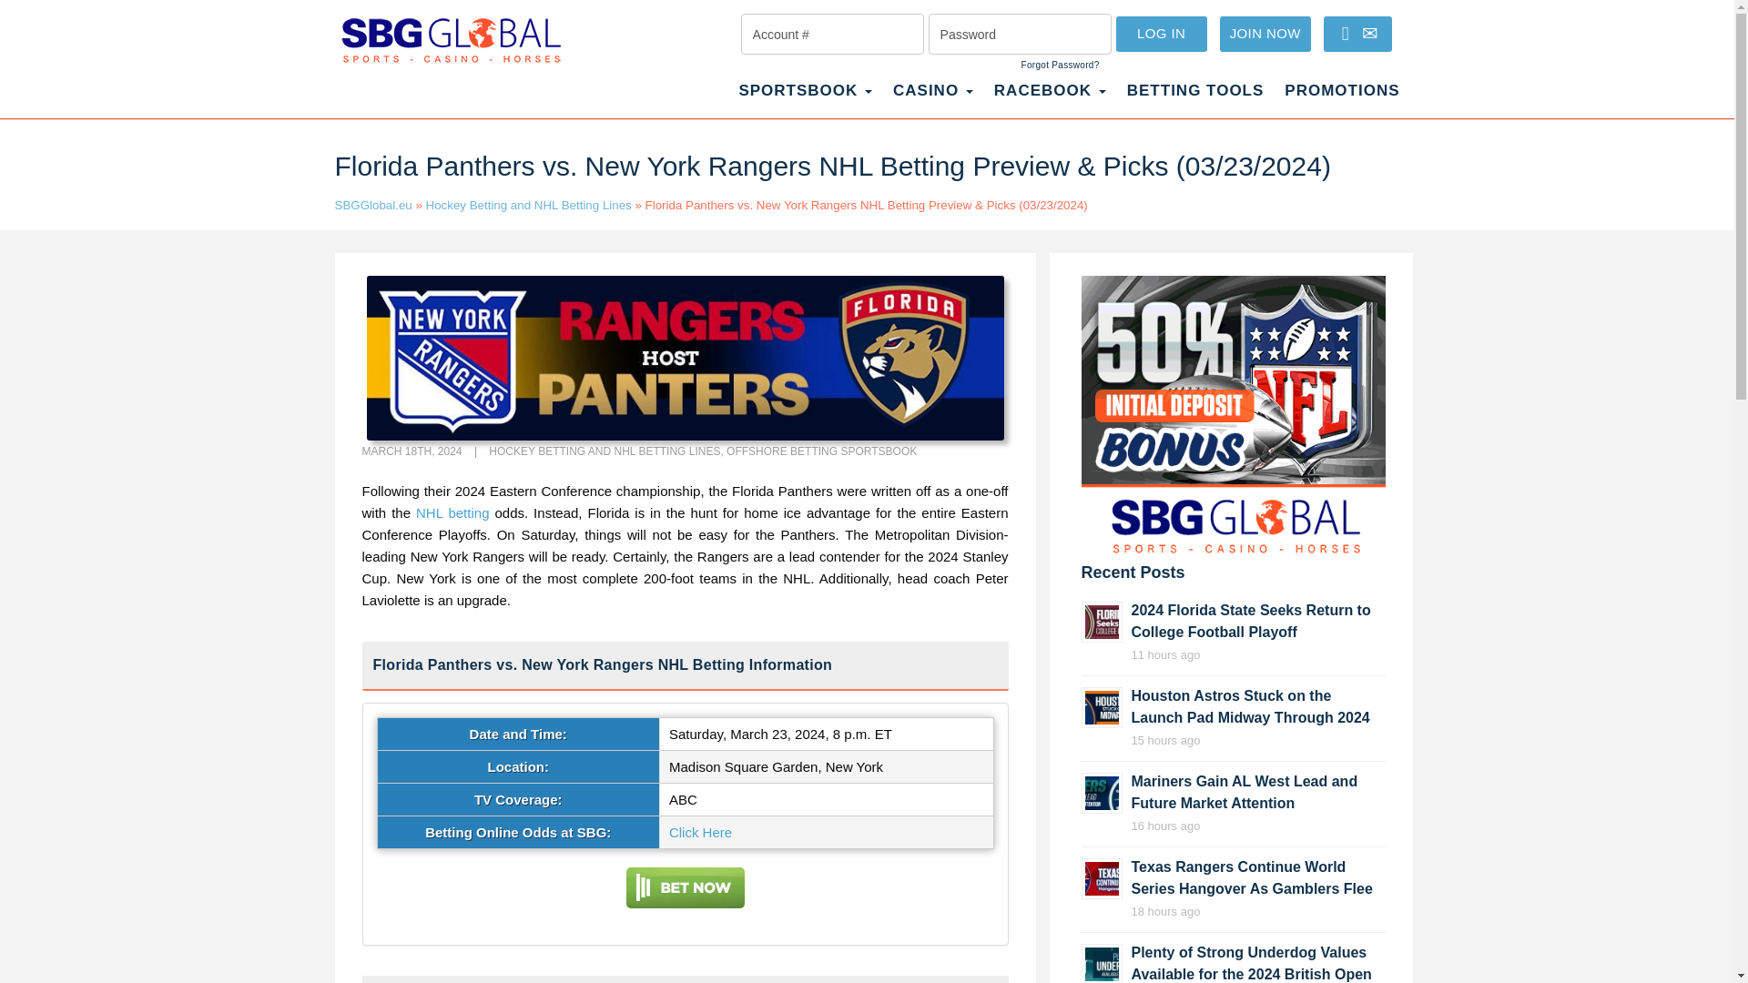 The image size is (1748, 983). What do you see at coordinates (805, 100) in the screenshot?
I see `SPORTSBOOK` at bounding box center [805, 100].